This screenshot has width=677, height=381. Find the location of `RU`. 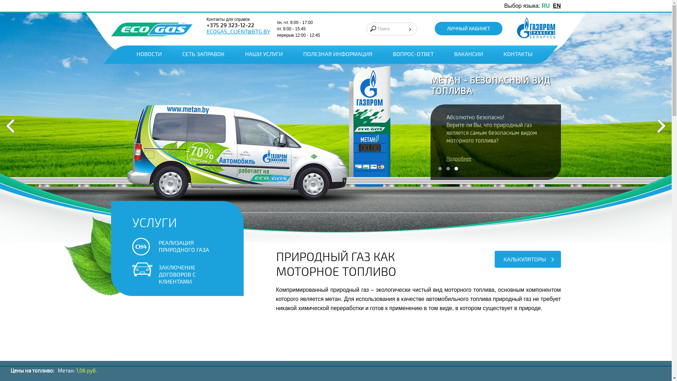

RU is located at coordinates (546, 6).